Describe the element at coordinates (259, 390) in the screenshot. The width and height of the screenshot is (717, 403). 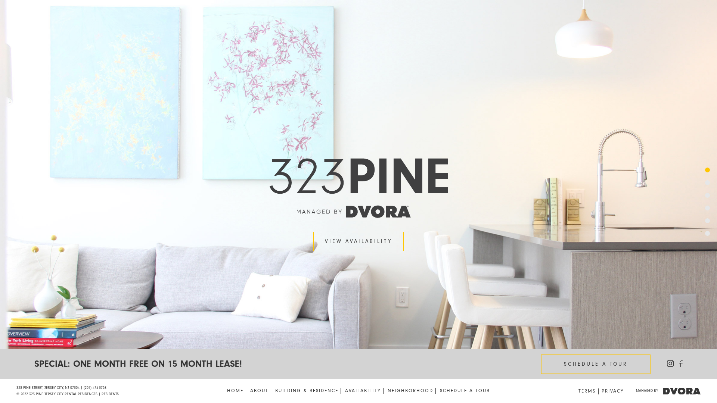
I see `ABOUT` at that location.